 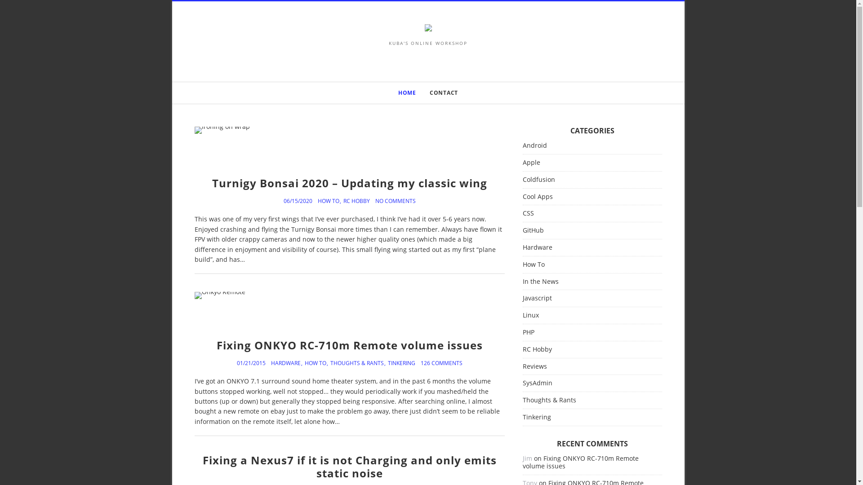 What do you see at coordinates (539, 298) in the screenshot?
I see `Javascript` at bounding box center [539, 298].